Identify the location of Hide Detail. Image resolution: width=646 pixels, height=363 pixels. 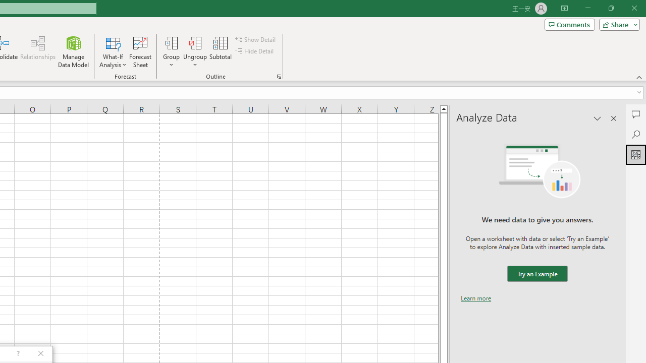
(255, 51).